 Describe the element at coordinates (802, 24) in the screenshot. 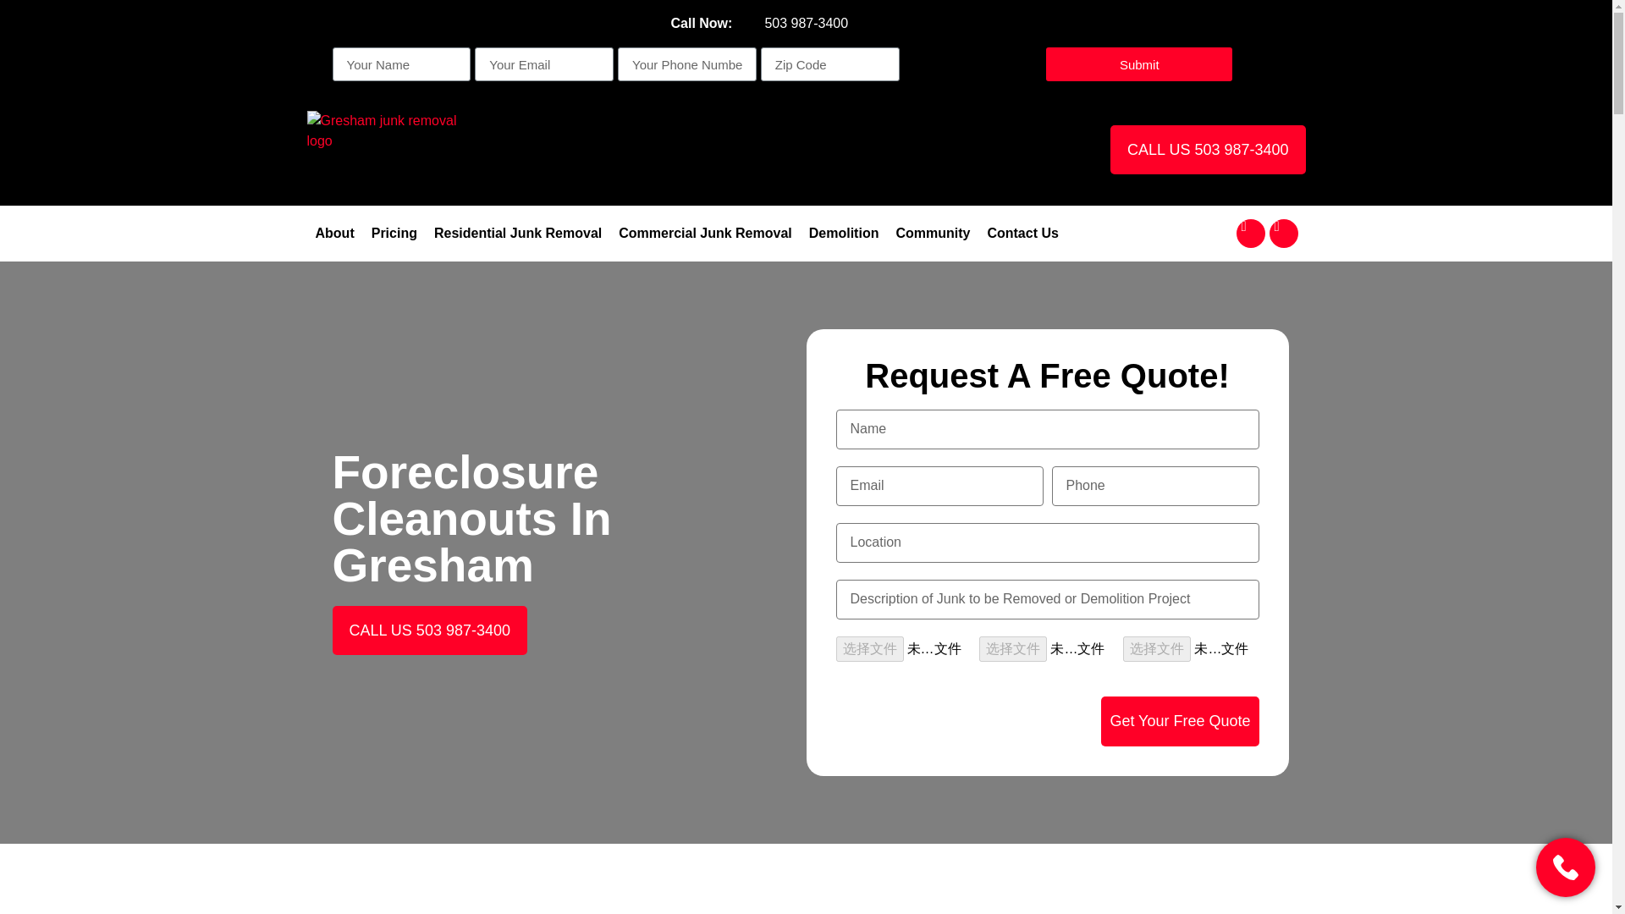

I see `503 987-3400` at that location.